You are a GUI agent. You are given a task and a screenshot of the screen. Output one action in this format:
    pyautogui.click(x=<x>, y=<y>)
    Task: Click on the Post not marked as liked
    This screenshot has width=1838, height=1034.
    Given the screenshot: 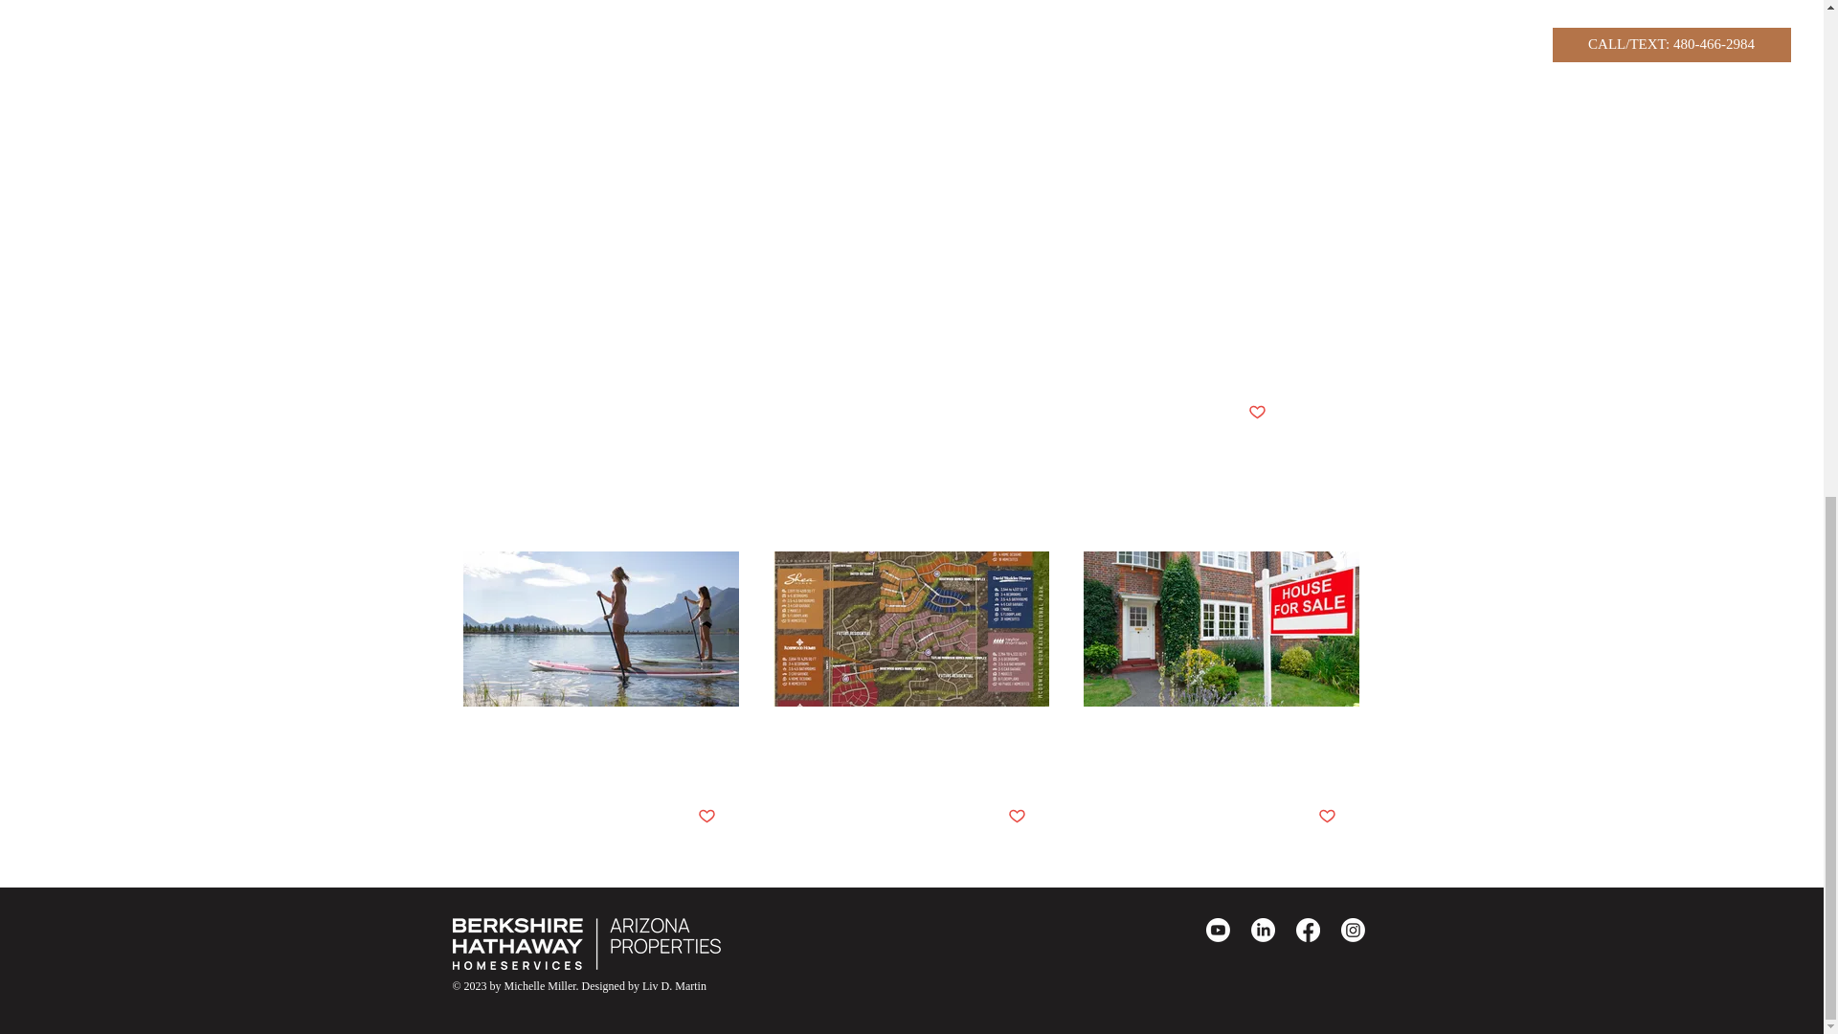 What is the action you would take?
    pyautogui.click(x=1256, y=413)
    